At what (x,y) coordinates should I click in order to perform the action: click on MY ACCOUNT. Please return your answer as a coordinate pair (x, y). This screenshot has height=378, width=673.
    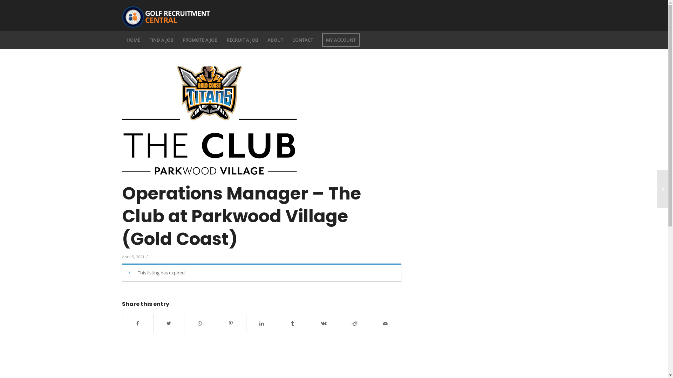
    Looking at the image, I should click on (341, 40).